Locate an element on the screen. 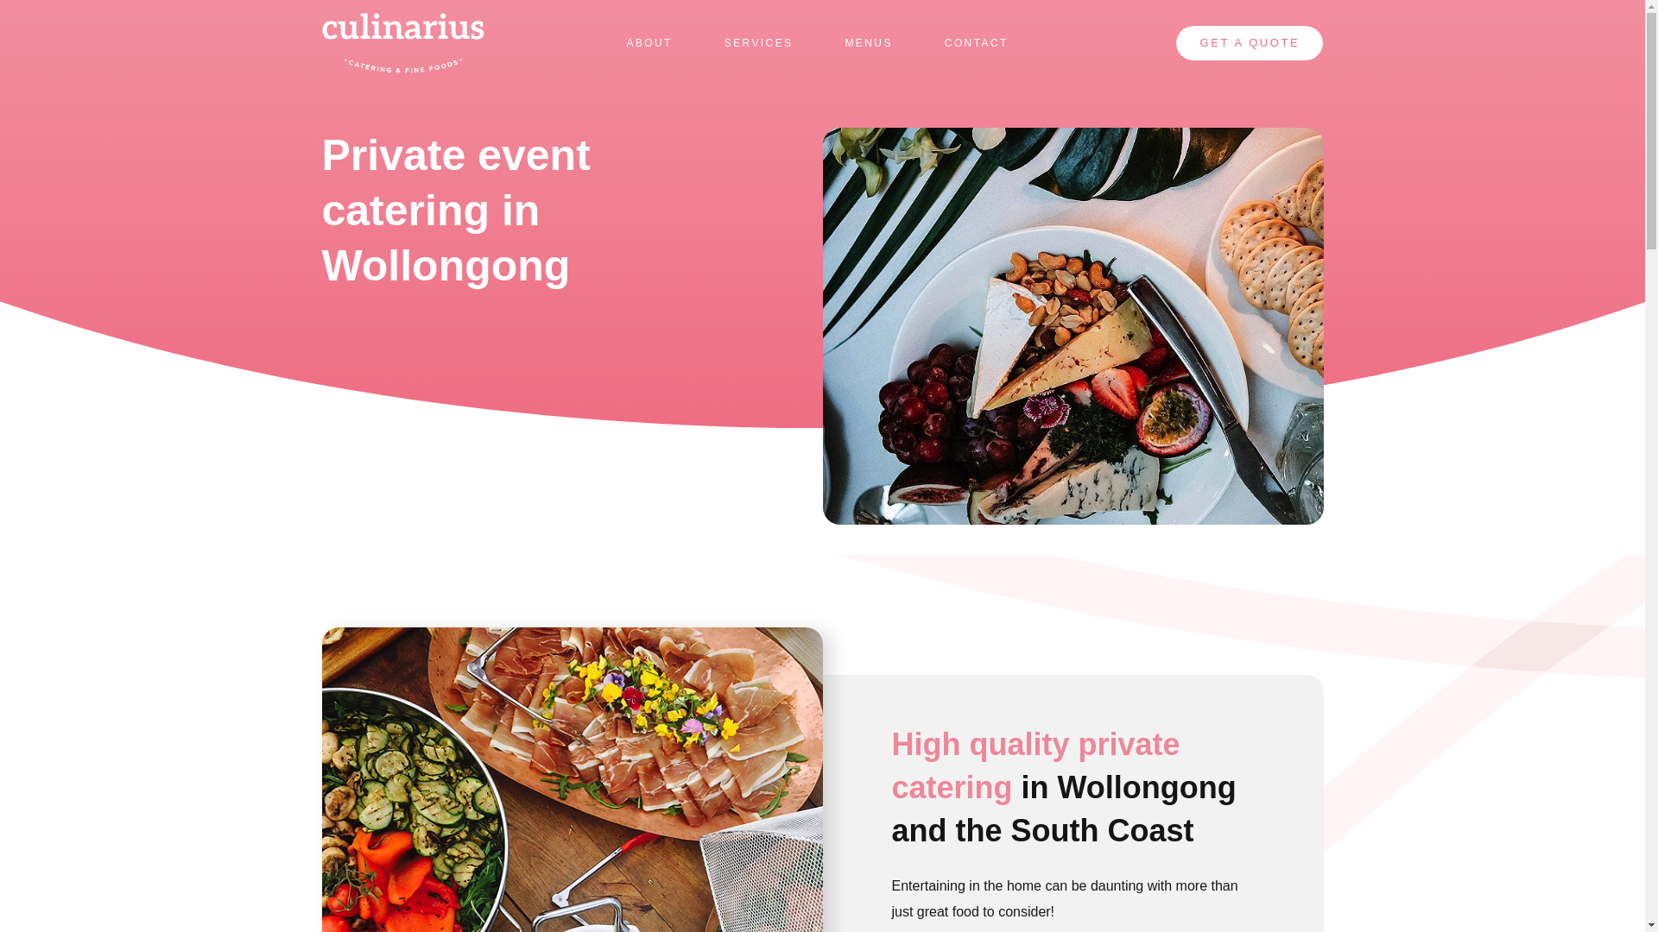 Image resolution: width=1658 pixels, height=932 pixels. SERVICES is located at coordinates (759, 43).